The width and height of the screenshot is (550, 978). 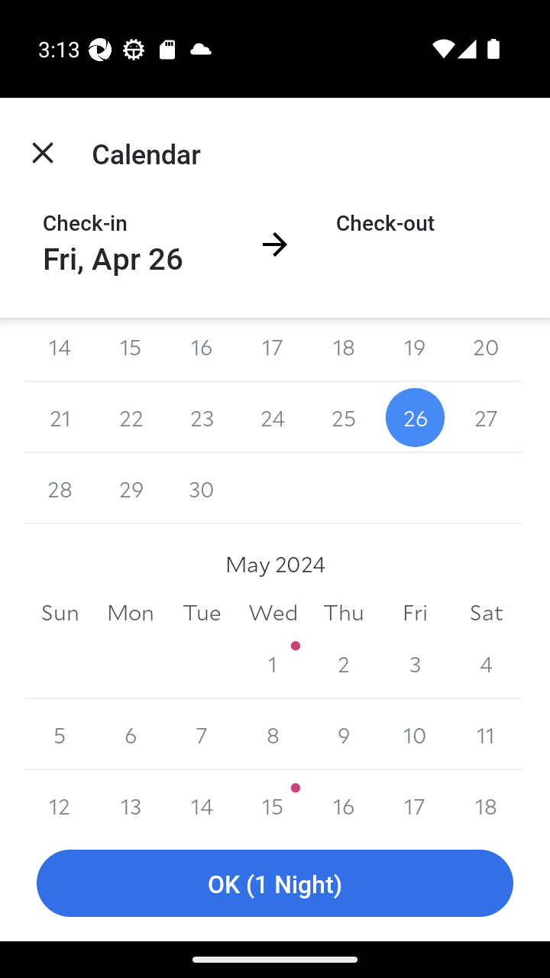 I want to click on 23 23 April 2024, so click(x=202, y=417).